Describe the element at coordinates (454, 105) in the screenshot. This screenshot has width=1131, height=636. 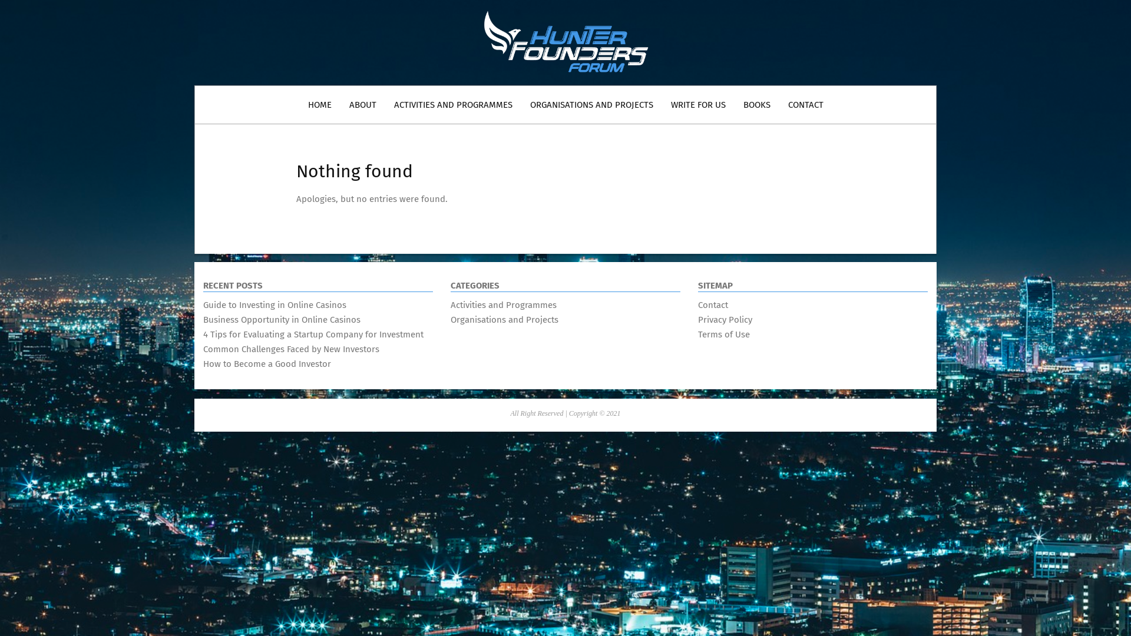
I see `ACTIVITIES AND PROGRAMMES` at that location.